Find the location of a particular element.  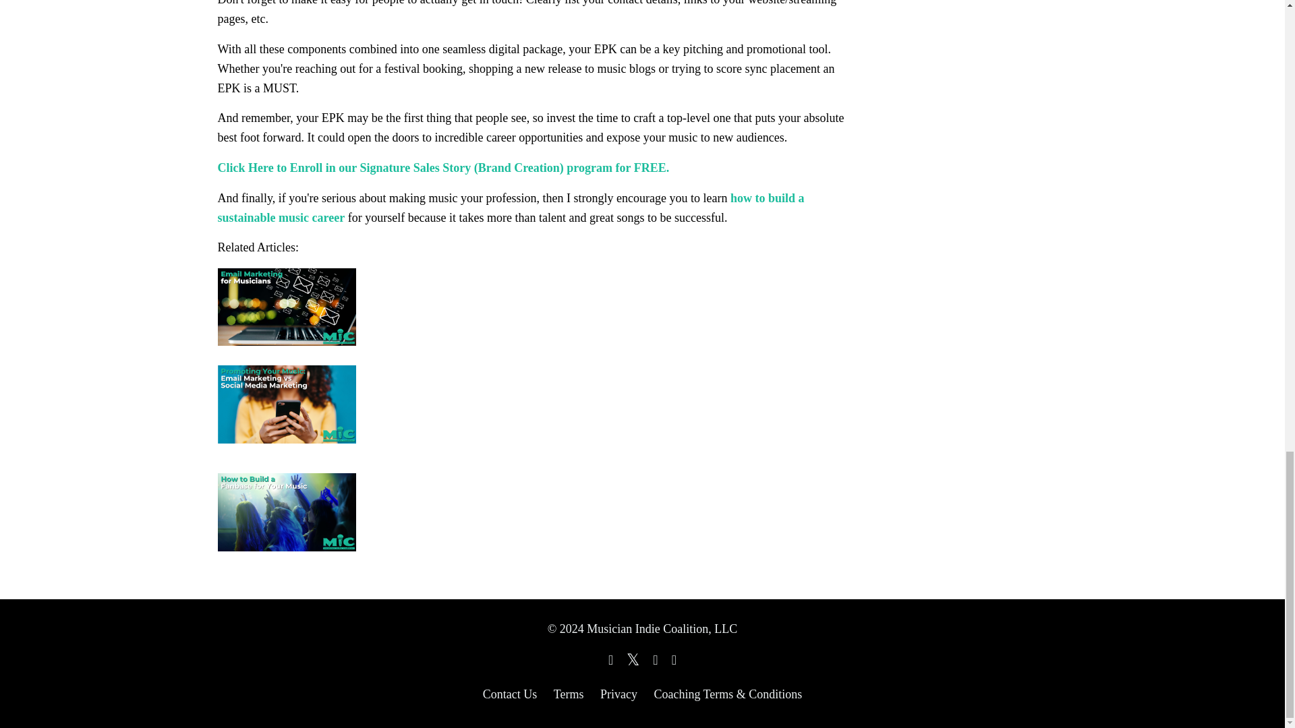

how to build a sustainable music career is located at coordinates (511, 208).